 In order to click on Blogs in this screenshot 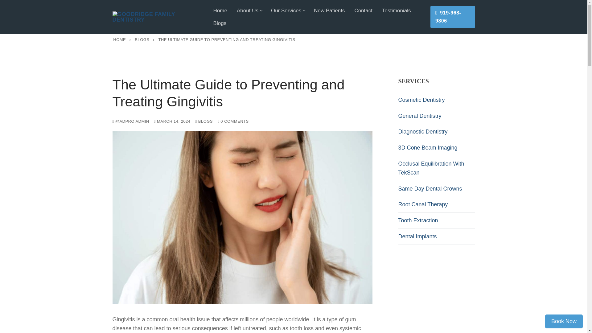, I will do `click(220, 23)`.